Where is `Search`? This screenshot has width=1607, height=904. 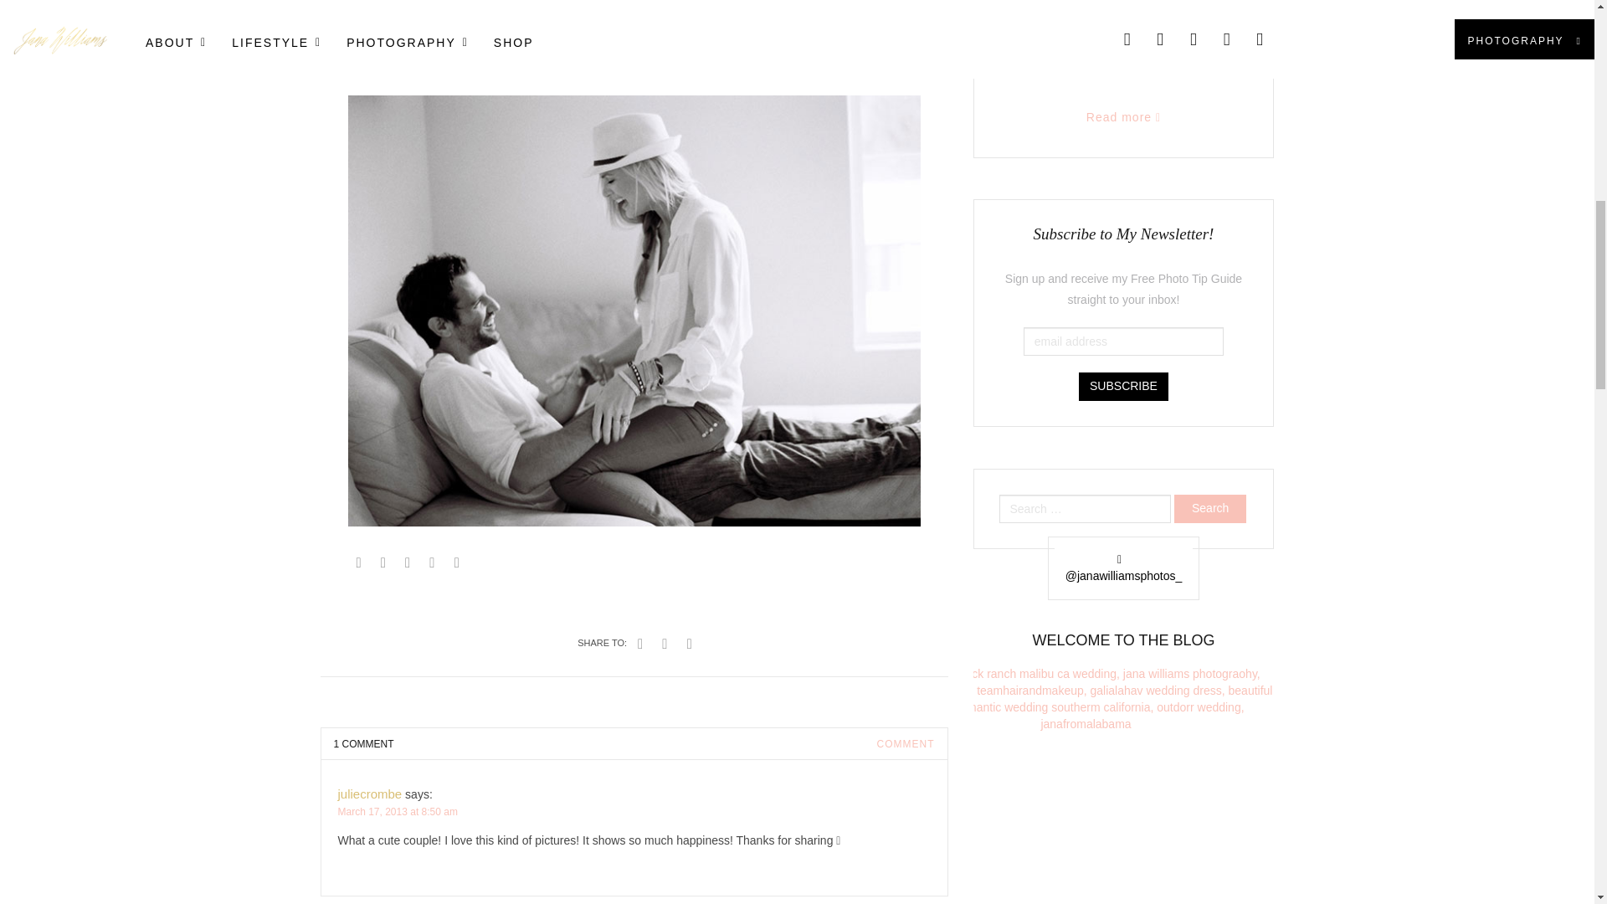
Search is located at coordinates (1210, 509).